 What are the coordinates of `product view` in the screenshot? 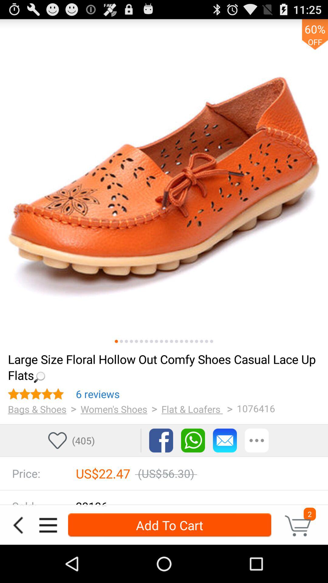 It's located at (164, 183).